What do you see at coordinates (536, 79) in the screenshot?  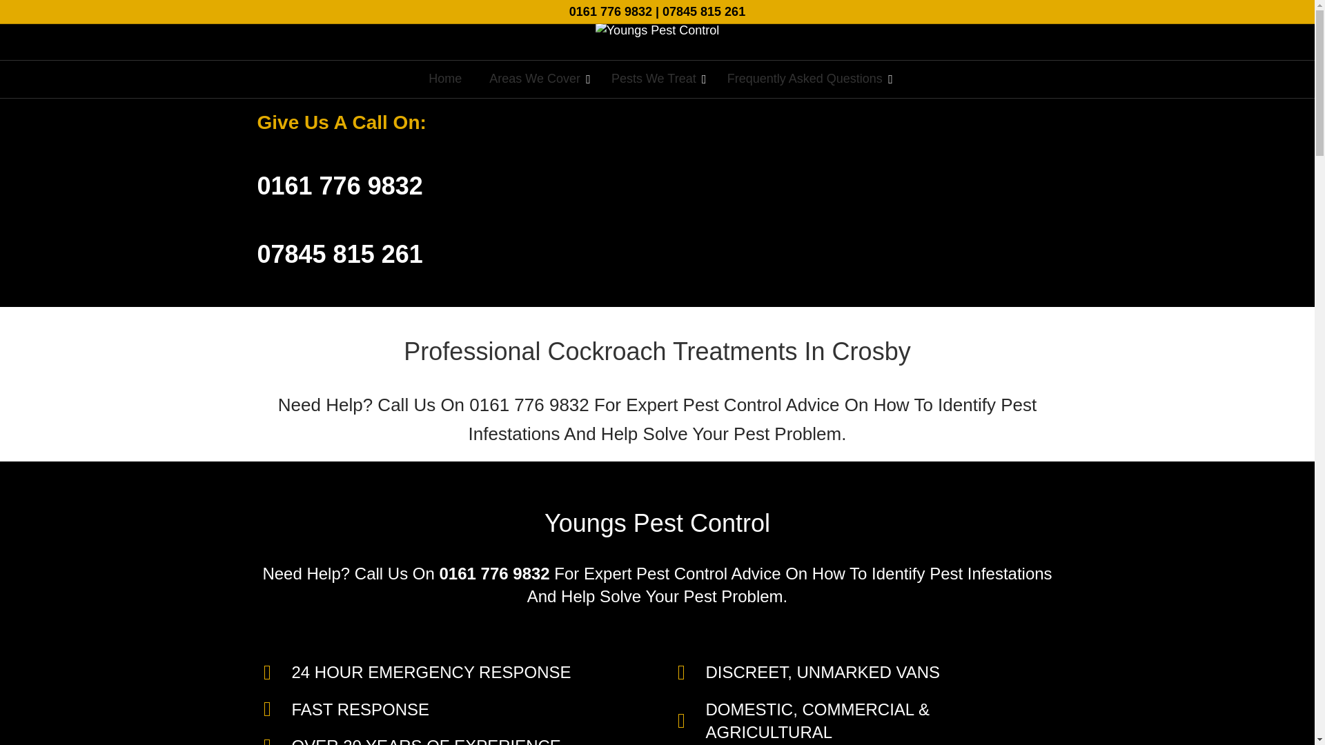 I see `Areas We Cover` at bounding box center [536, 79].